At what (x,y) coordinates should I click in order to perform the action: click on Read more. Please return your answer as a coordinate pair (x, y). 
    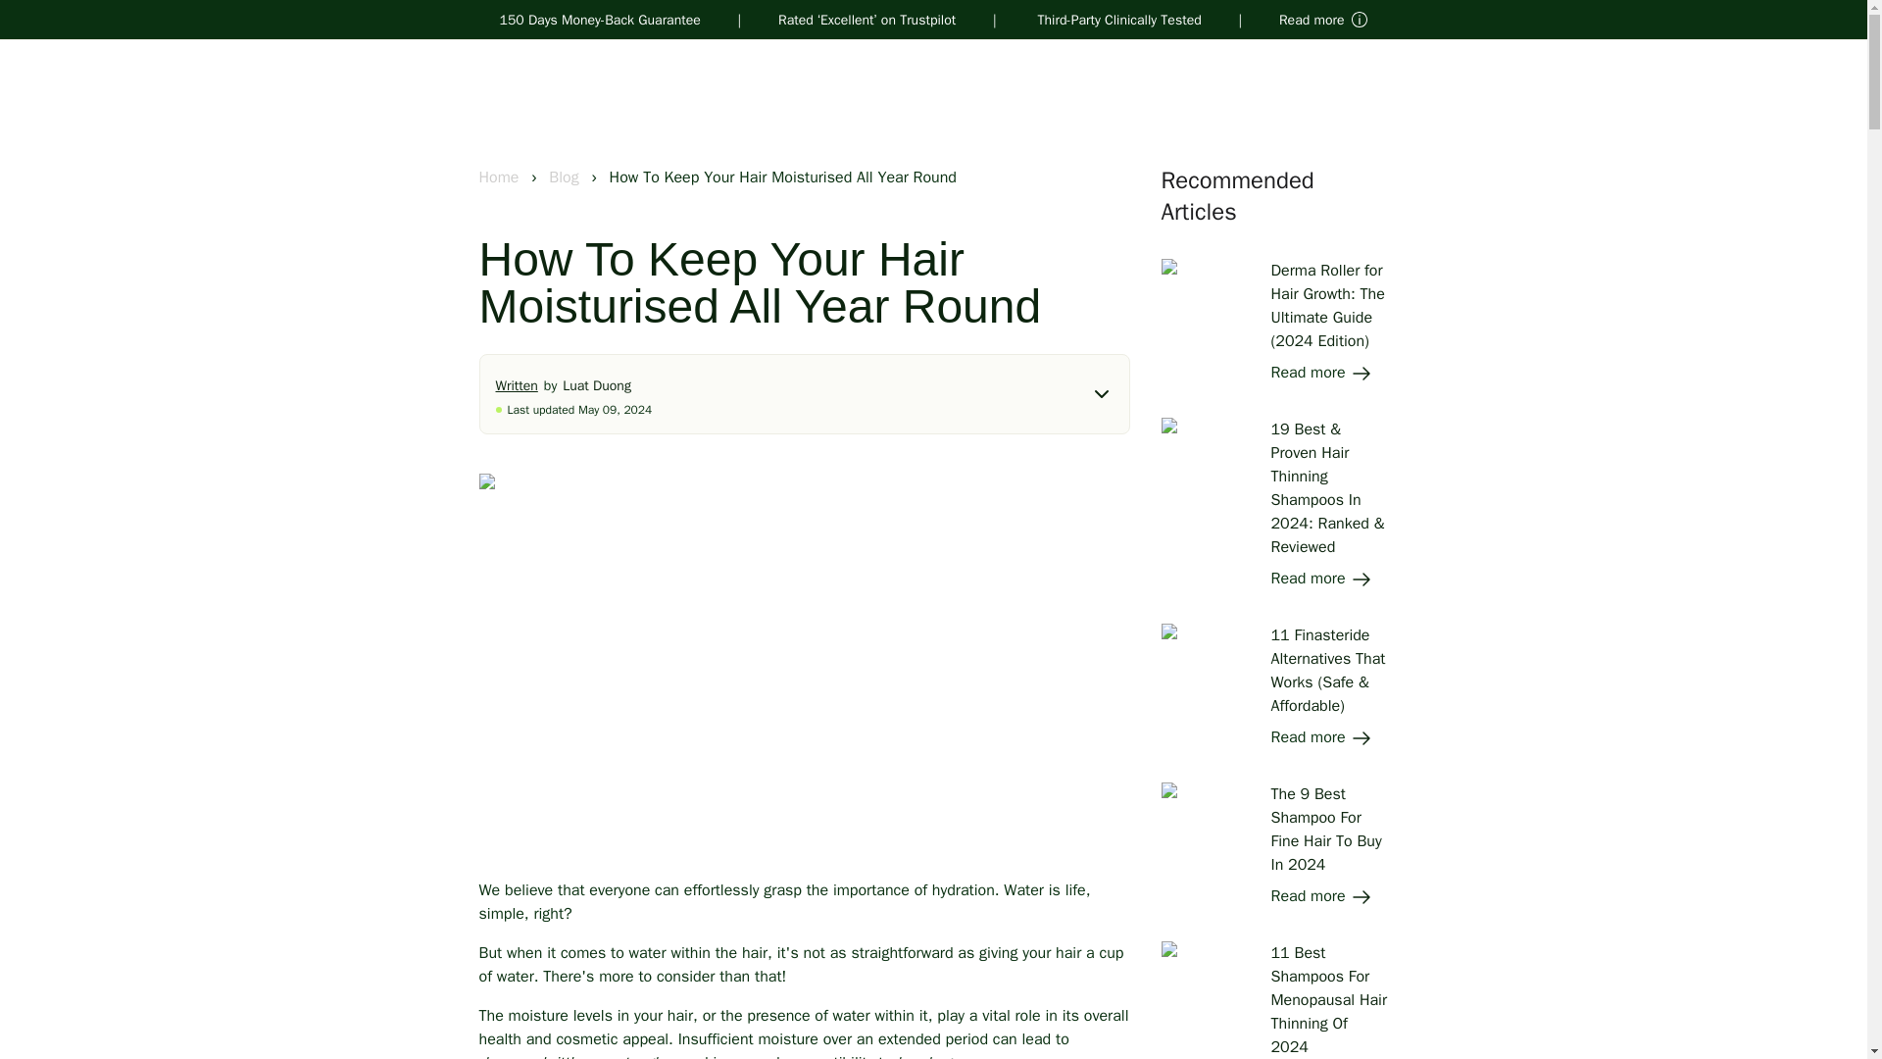
    Looking at the image, I should click on (1321, 373).